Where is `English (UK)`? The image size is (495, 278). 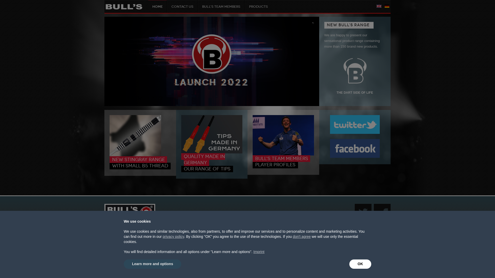 English (UK) is located at coordinates (379, 6).